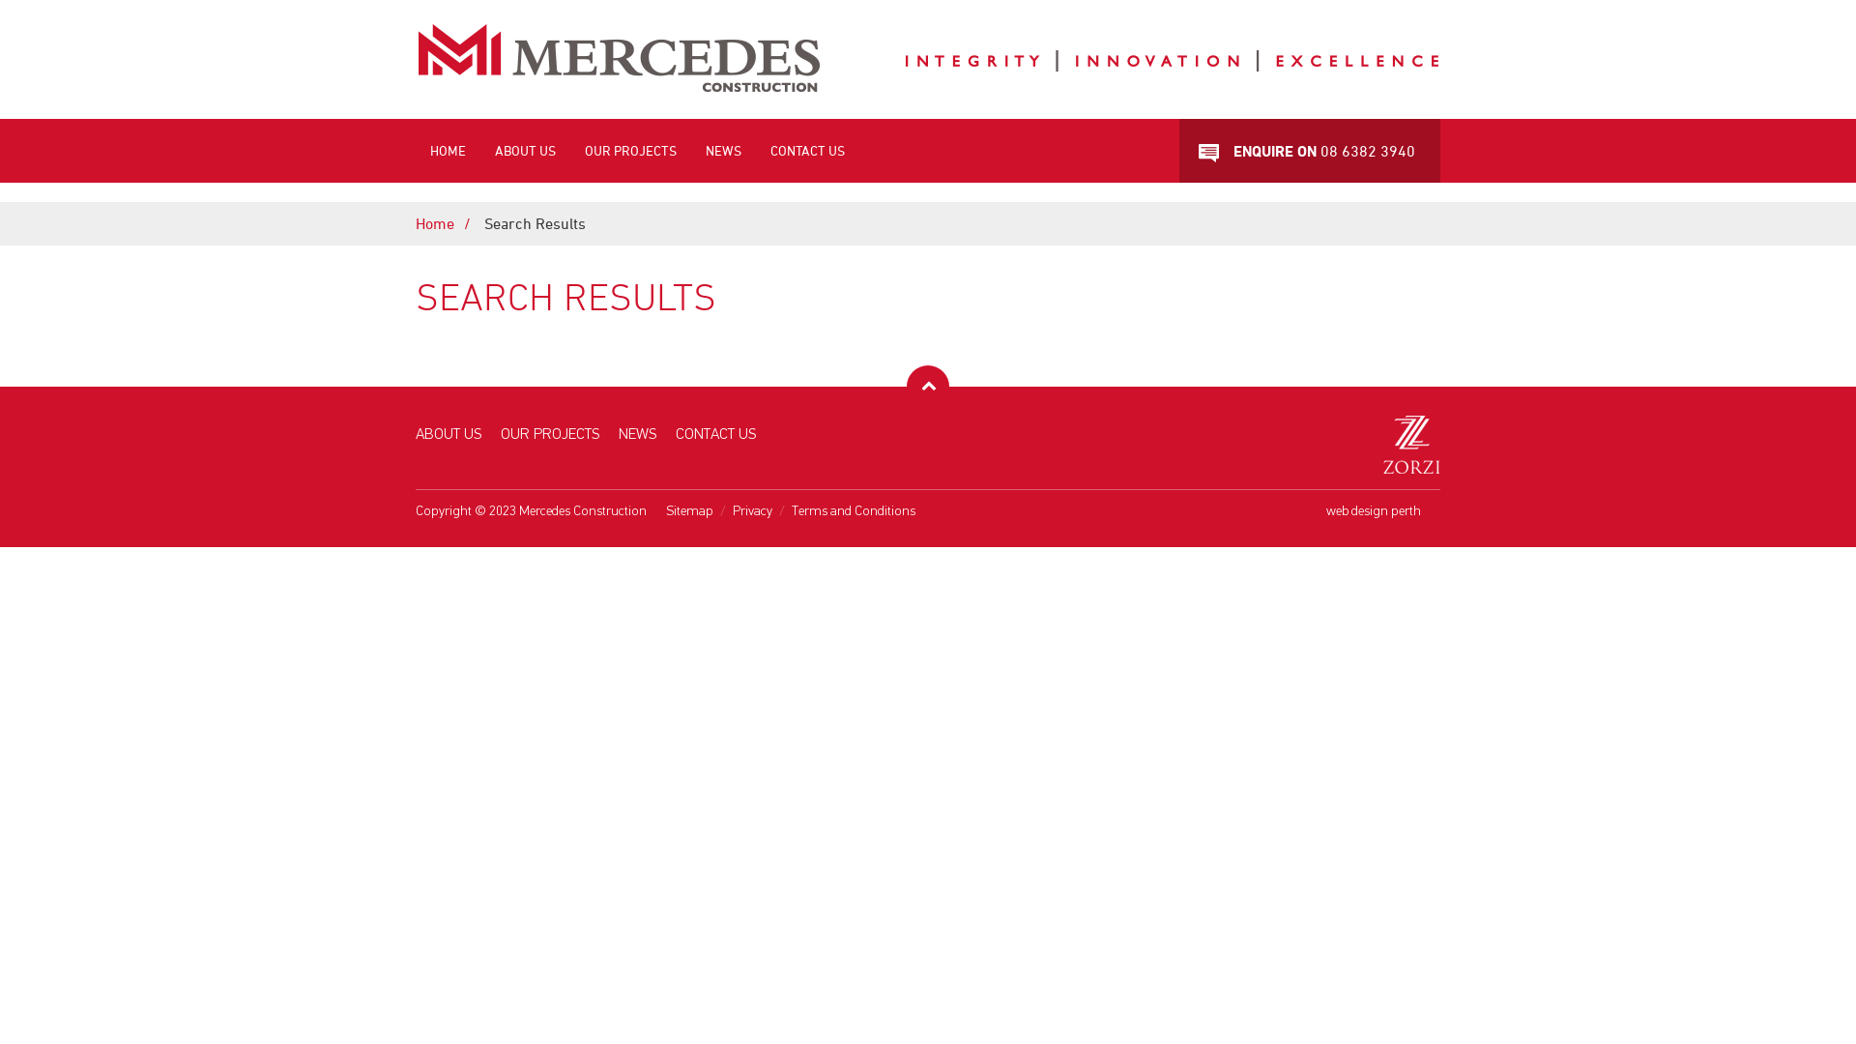 The image size is (1856, 1044). I want to click on CONTACT US, so click(808, 151).